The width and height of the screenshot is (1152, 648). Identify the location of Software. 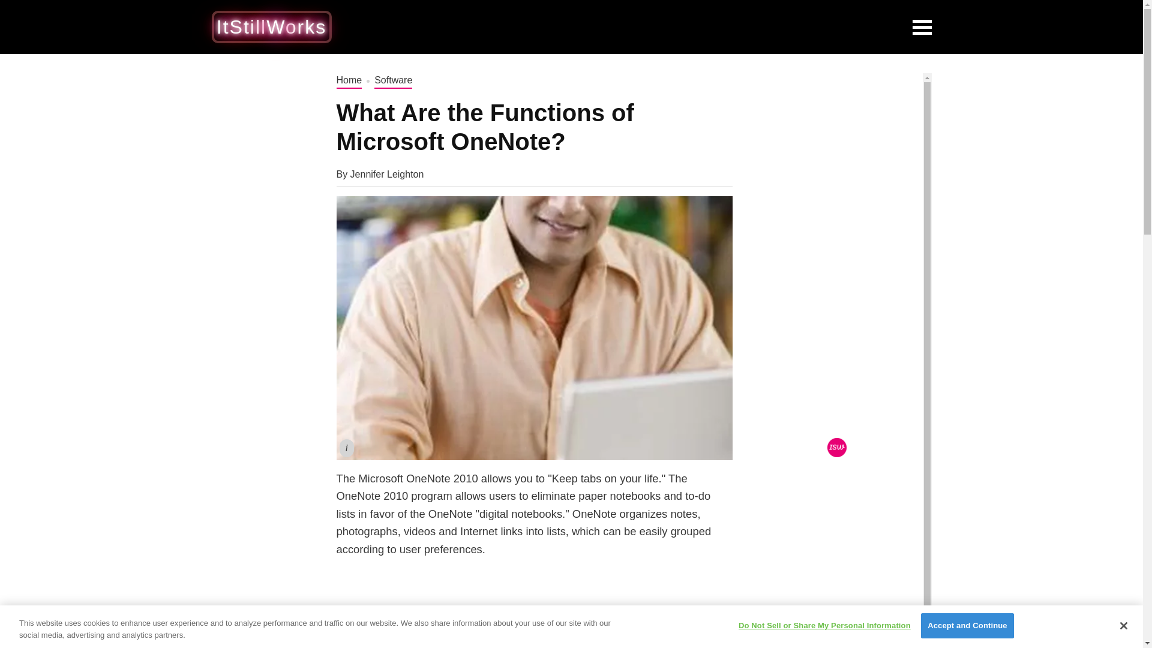
(394, 80).